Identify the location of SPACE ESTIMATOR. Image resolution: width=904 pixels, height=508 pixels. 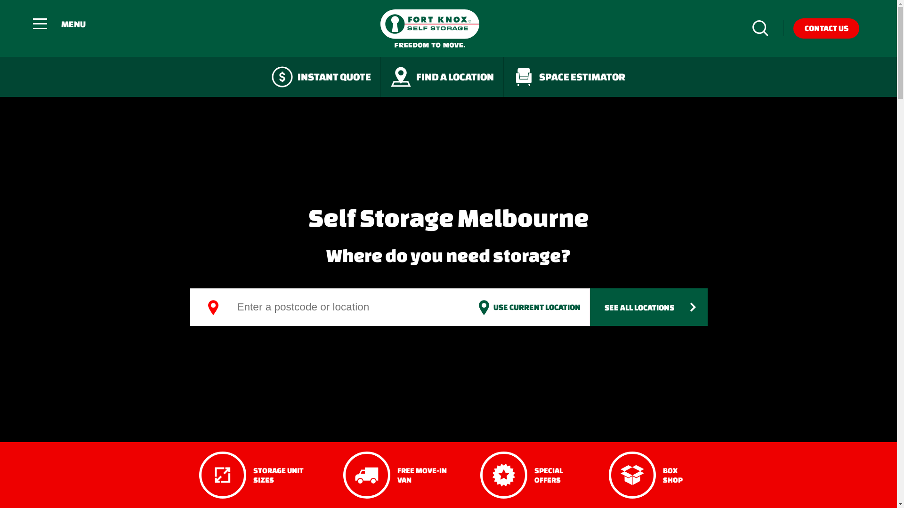
(569, 76).